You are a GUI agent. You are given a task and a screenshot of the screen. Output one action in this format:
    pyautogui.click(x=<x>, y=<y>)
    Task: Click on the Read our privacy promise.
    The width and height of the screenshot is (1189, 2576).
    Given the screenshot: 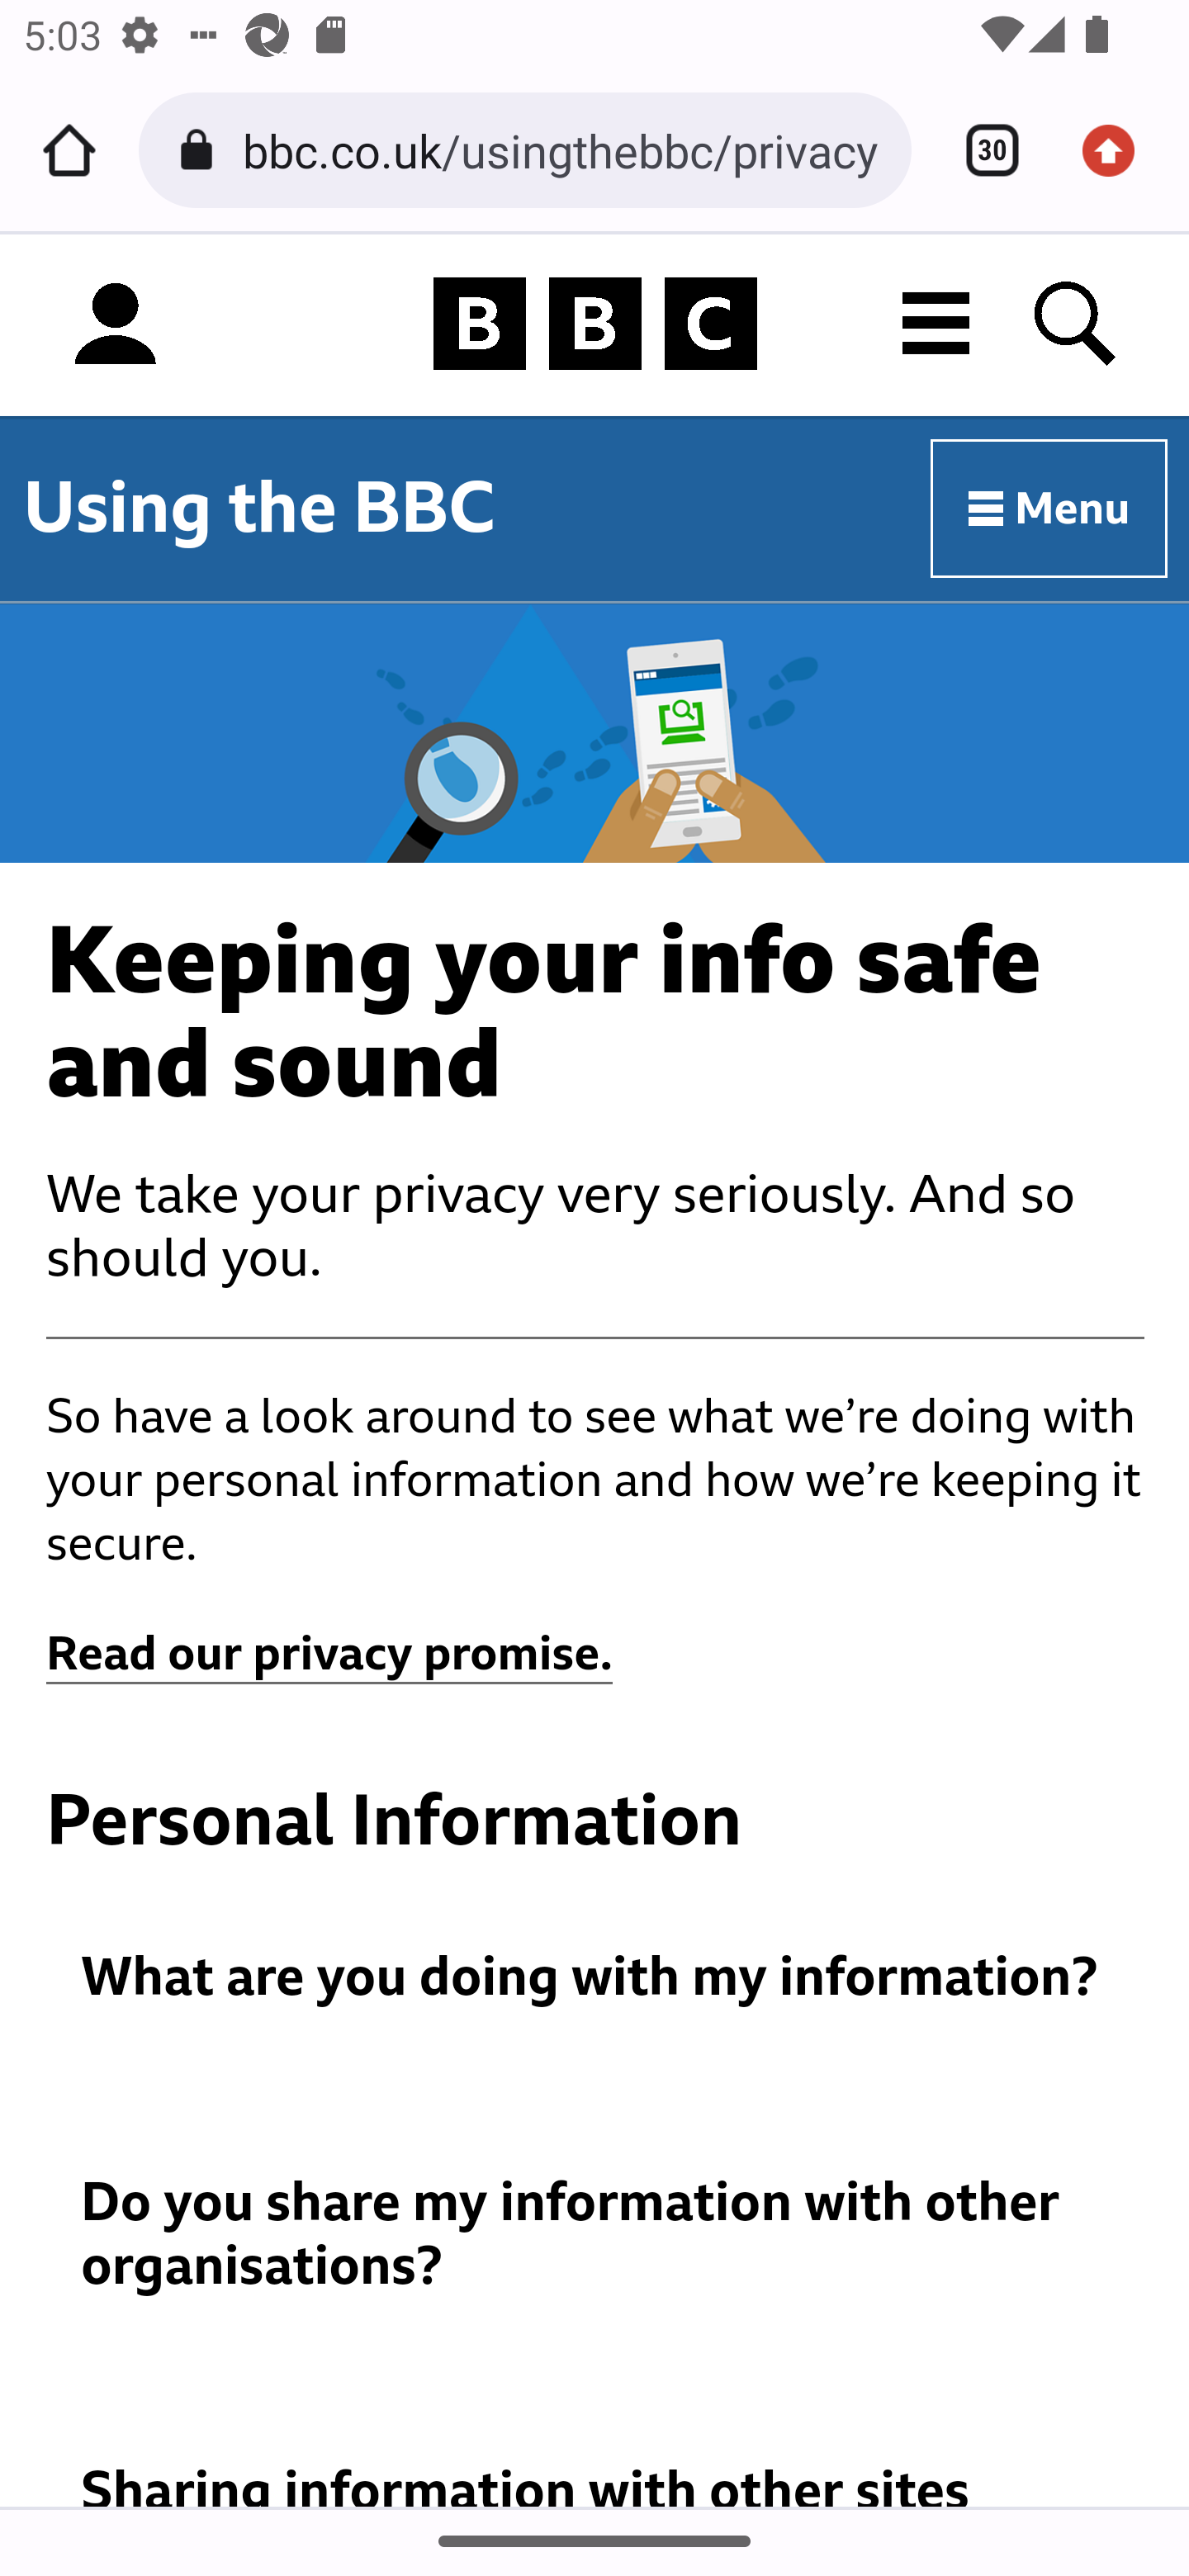 What is the action you would take?
    pyautogui.click(x=330, y=1655)
    